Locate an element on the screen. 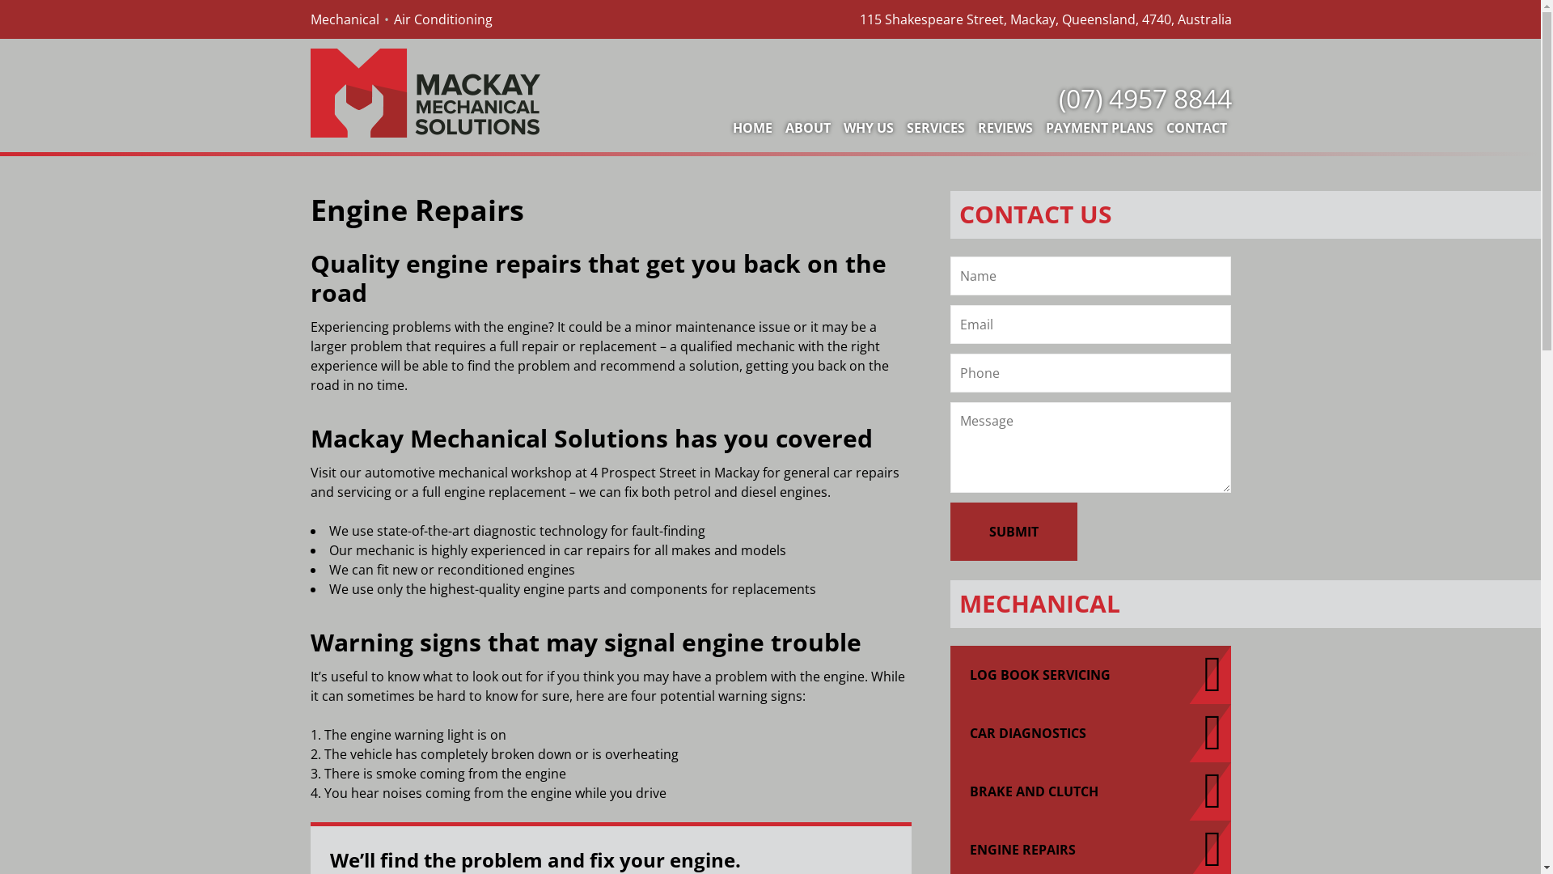  LOG BOOK SERVICING is located at coordinates (1091, 675).